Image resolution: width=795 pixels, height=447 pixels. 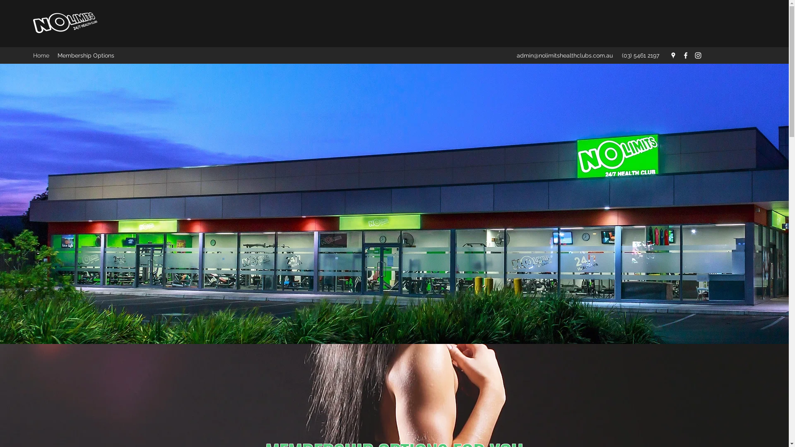 What do you see at coordinates (41, 55) in the screenshot?
I see `Home` at bounding box center [41, 55].